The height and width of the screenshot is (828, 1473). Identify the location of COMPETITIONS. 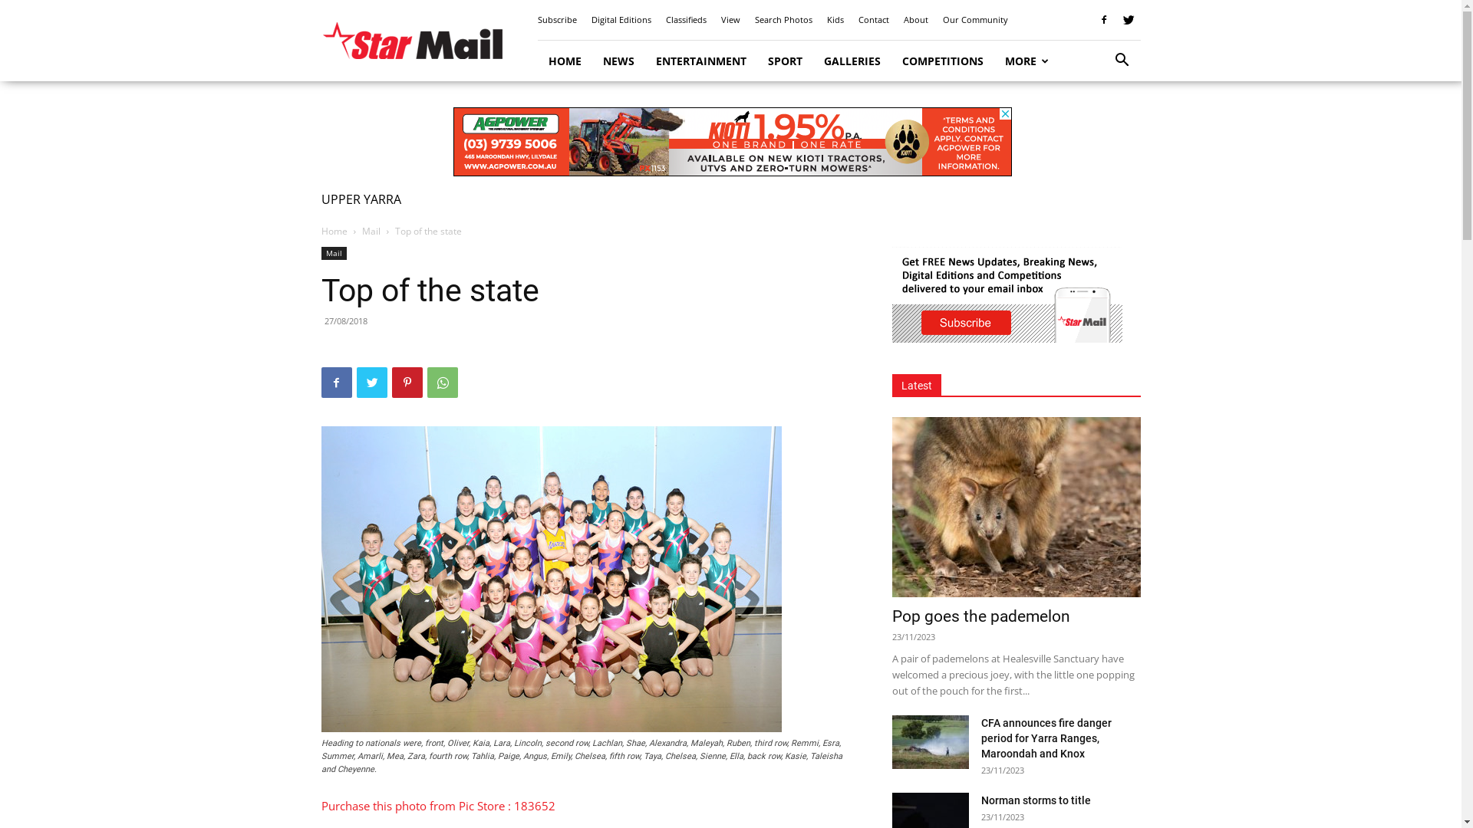
(943, 61).